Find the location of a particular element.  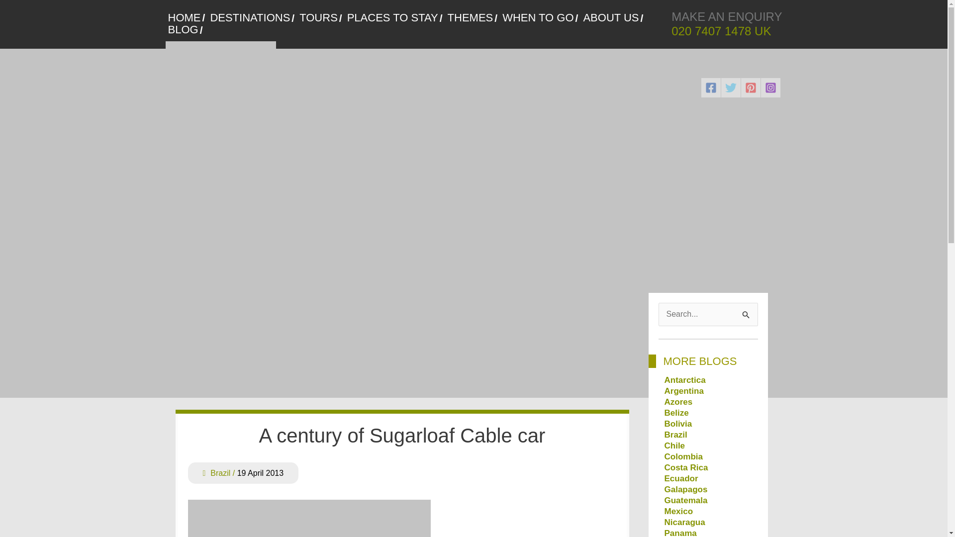

DESTINATIONS is located at coordinates (252, 18).